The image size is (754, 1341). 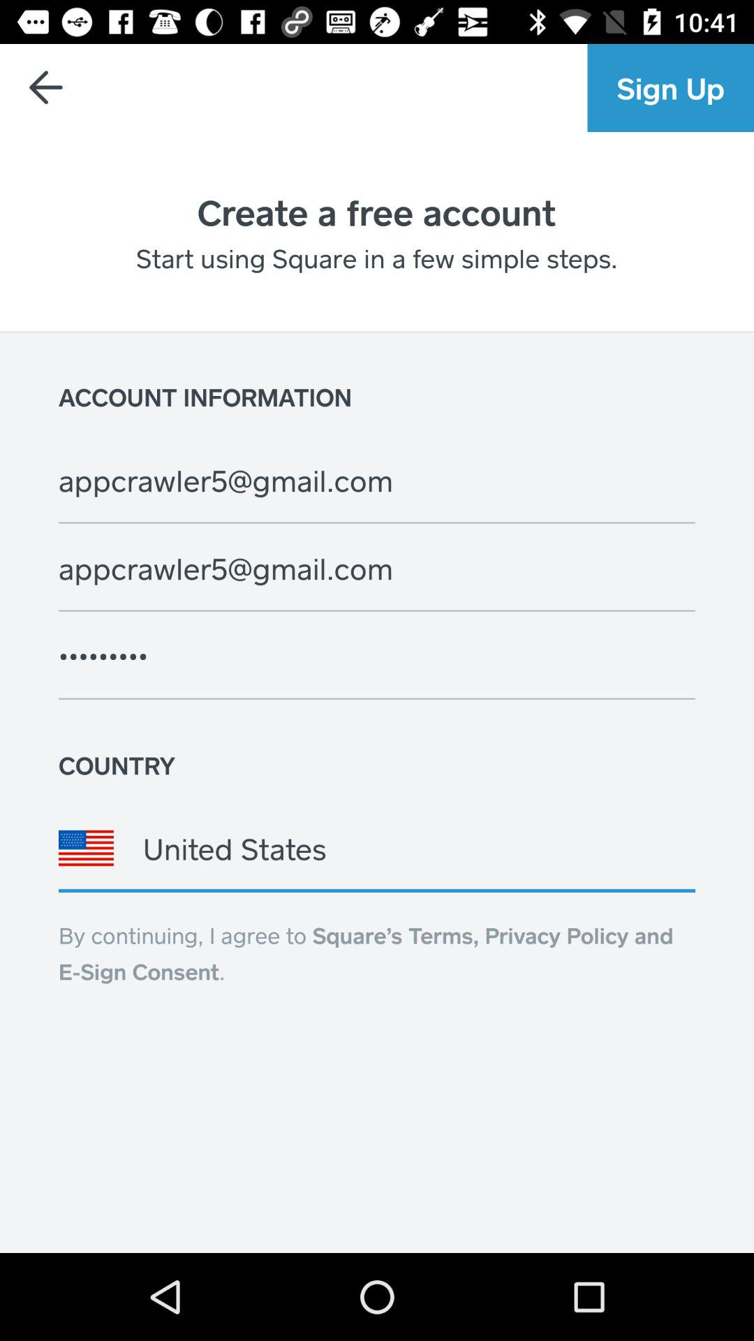 What do you see at coordinates (671, 88) in the screenshot?
I see `click on blue color top right button` at bounding box center [671, 88].